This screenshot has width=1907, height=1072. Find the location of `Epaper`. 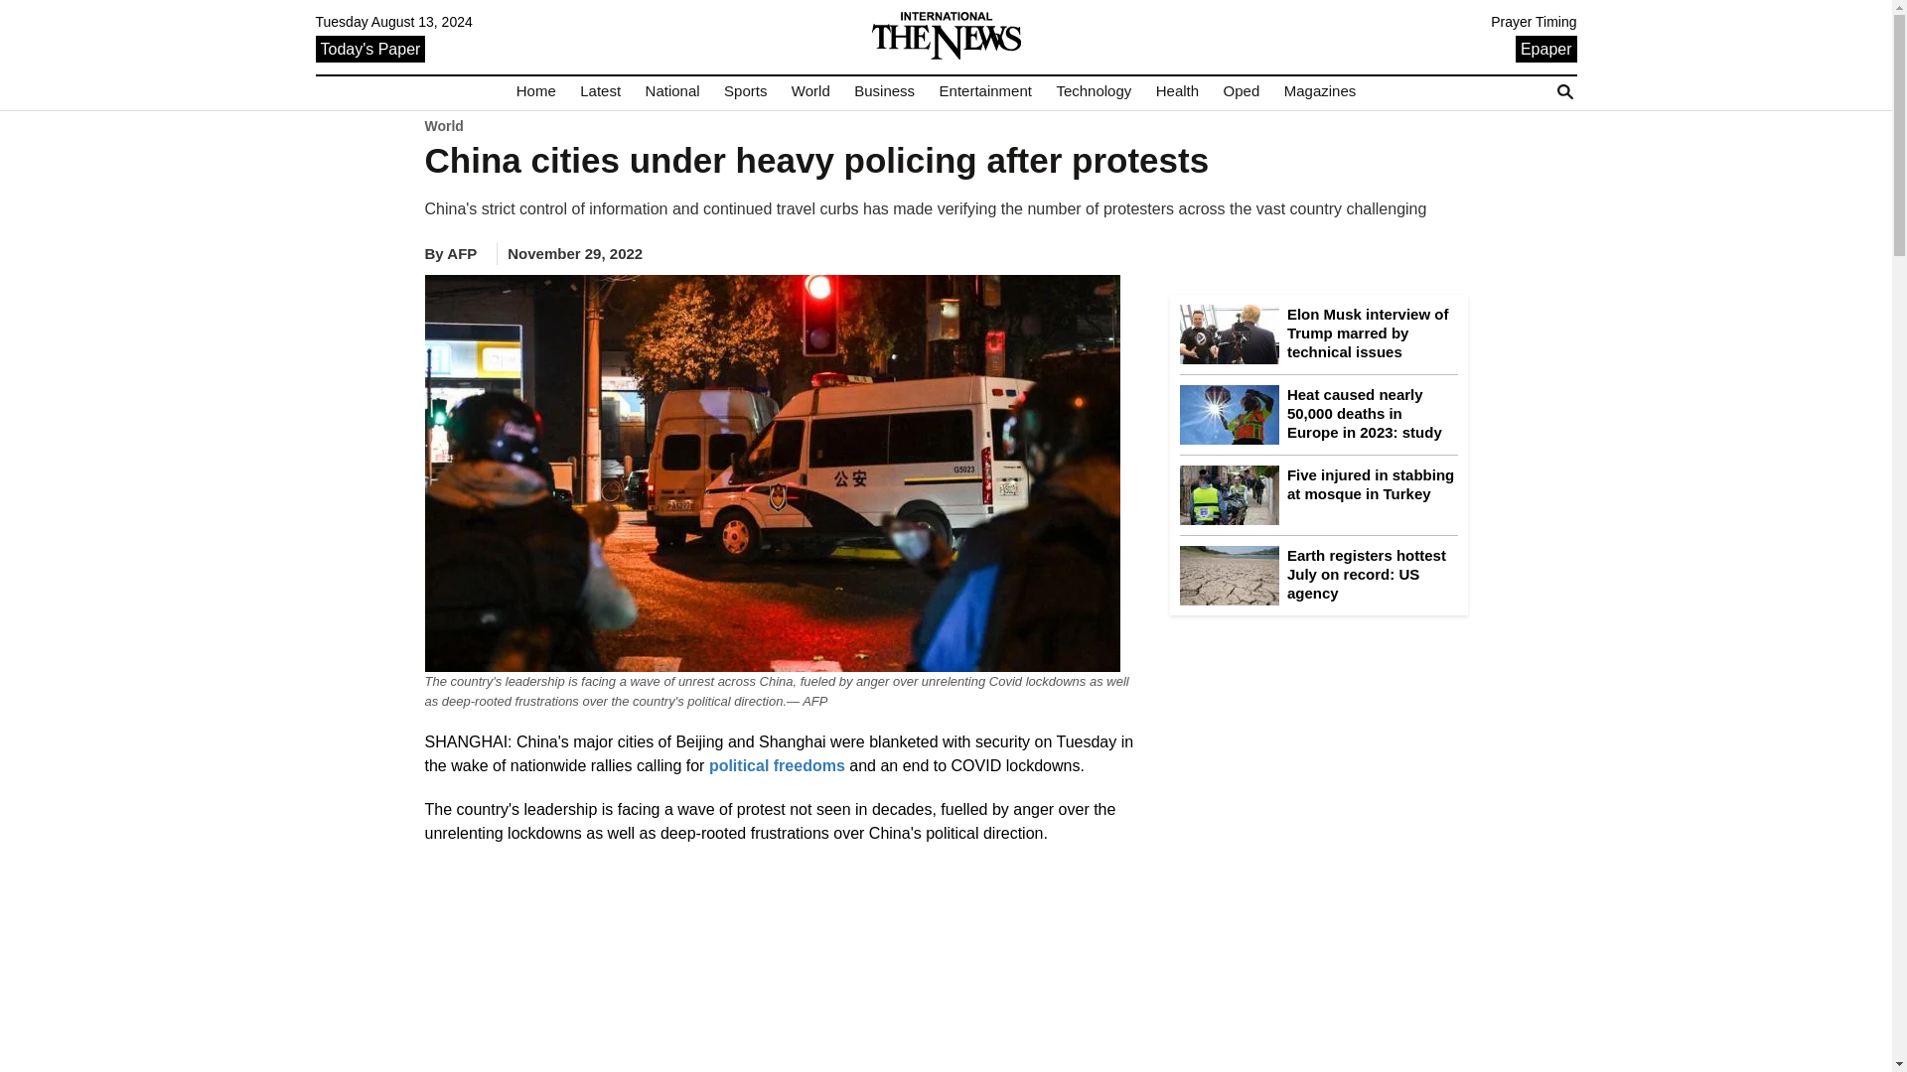

Epaper is located at coordinates (1545, 48).